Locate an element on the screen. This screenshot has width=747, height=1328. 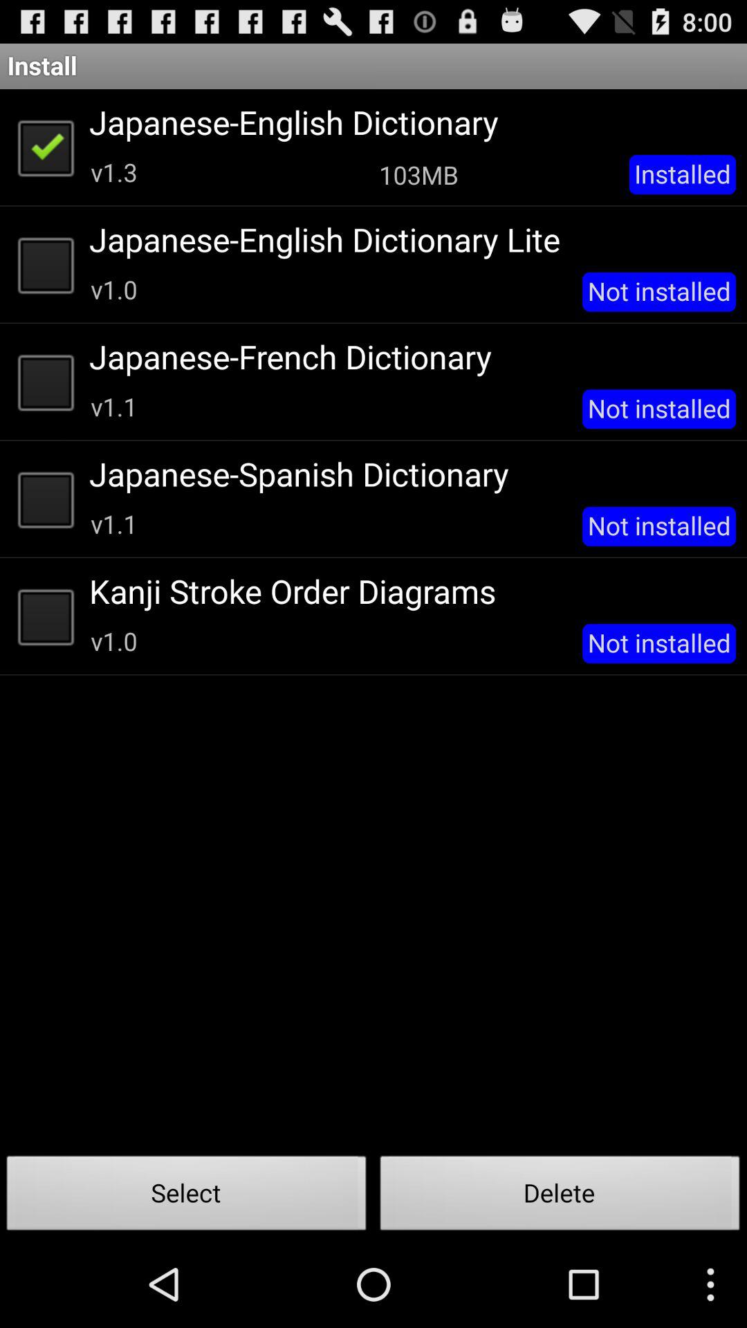
turn on delete is located at coordinates (560, 1197).